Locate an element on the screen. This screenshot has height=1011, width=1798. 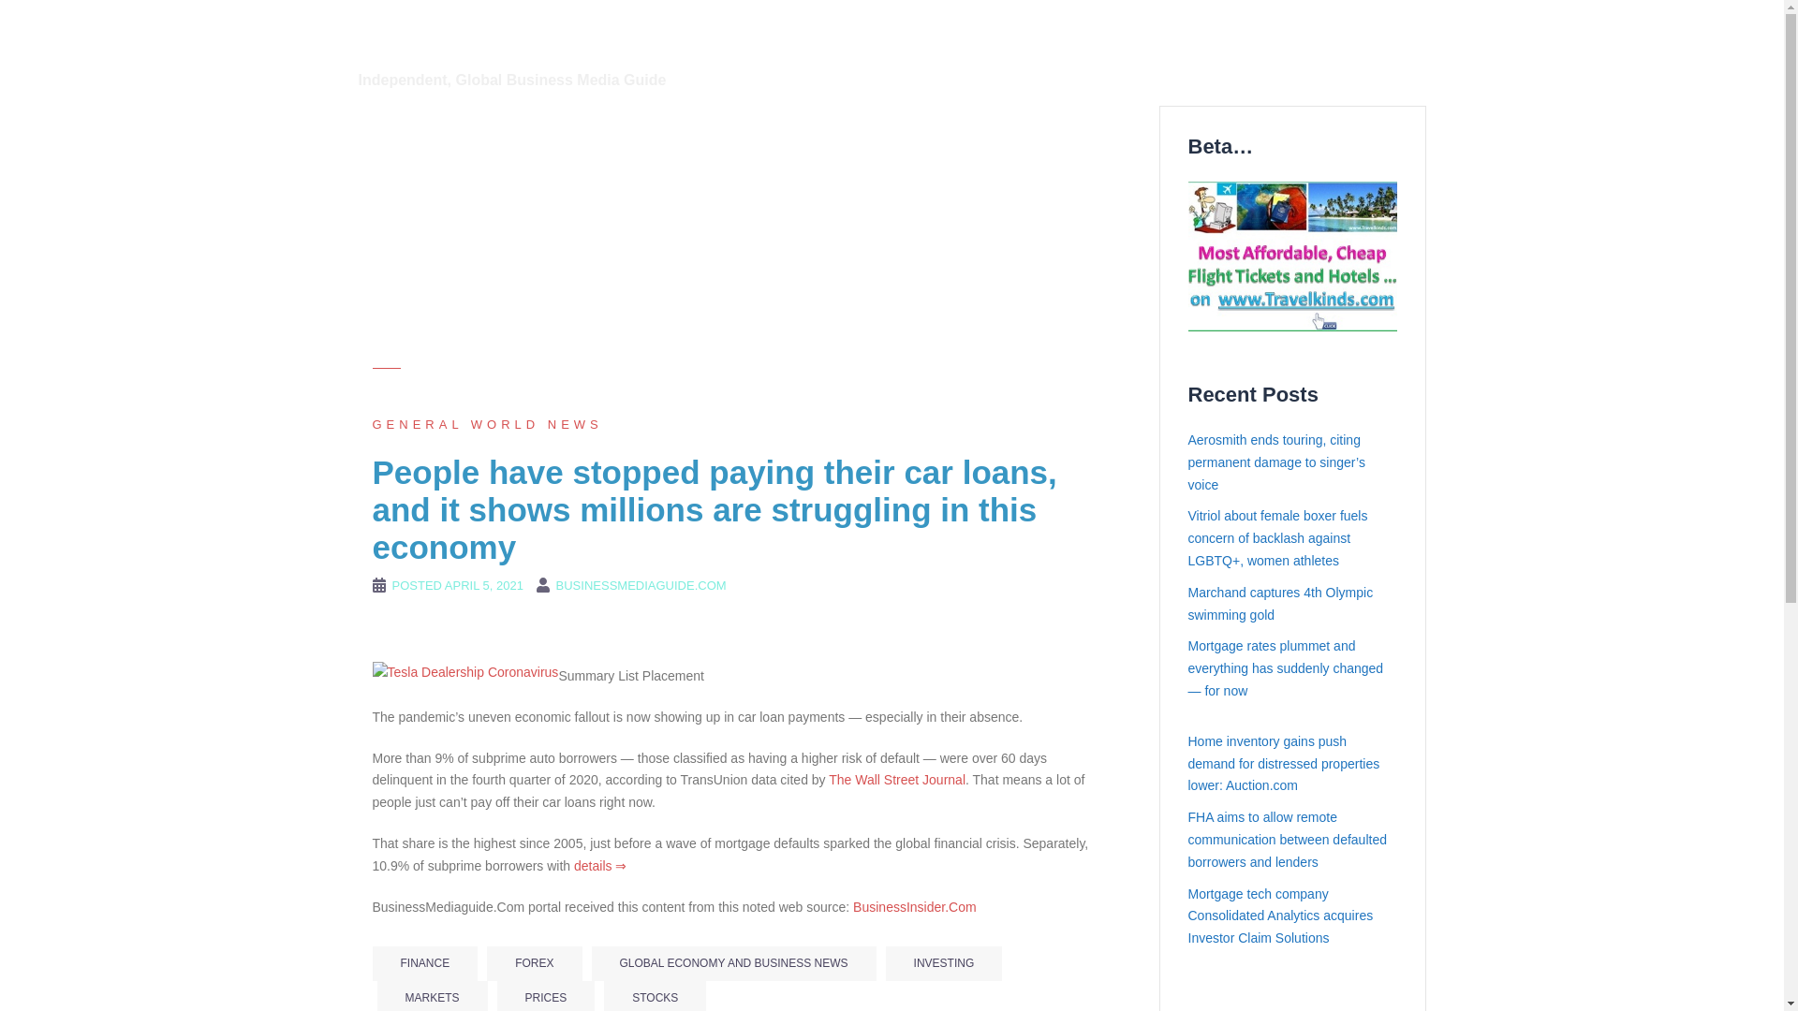
FINANCE is located at coordinates (425, 962).